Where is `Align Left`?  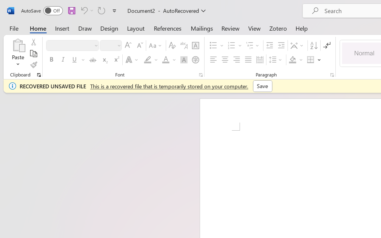 Align Left is located at coordinates (213, 60).